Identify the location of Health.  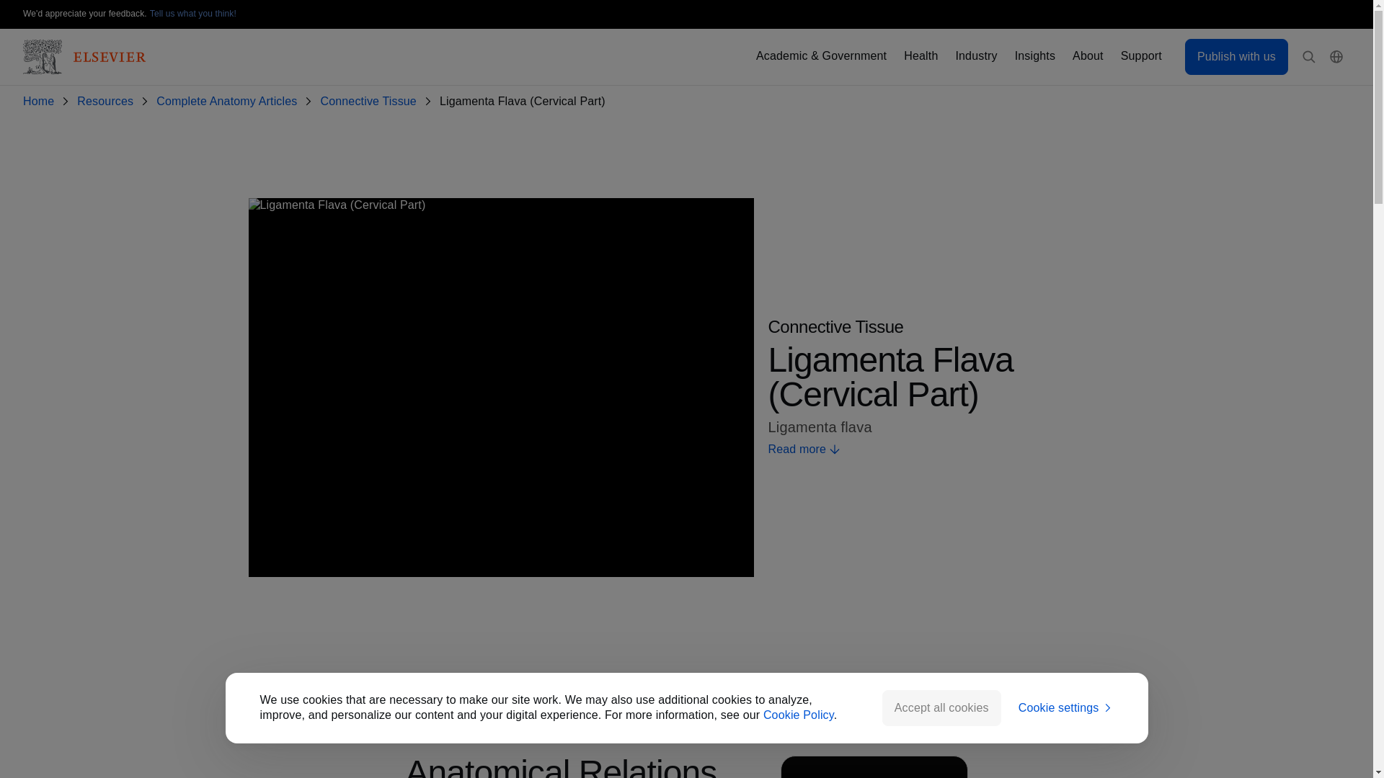
(921, 56).